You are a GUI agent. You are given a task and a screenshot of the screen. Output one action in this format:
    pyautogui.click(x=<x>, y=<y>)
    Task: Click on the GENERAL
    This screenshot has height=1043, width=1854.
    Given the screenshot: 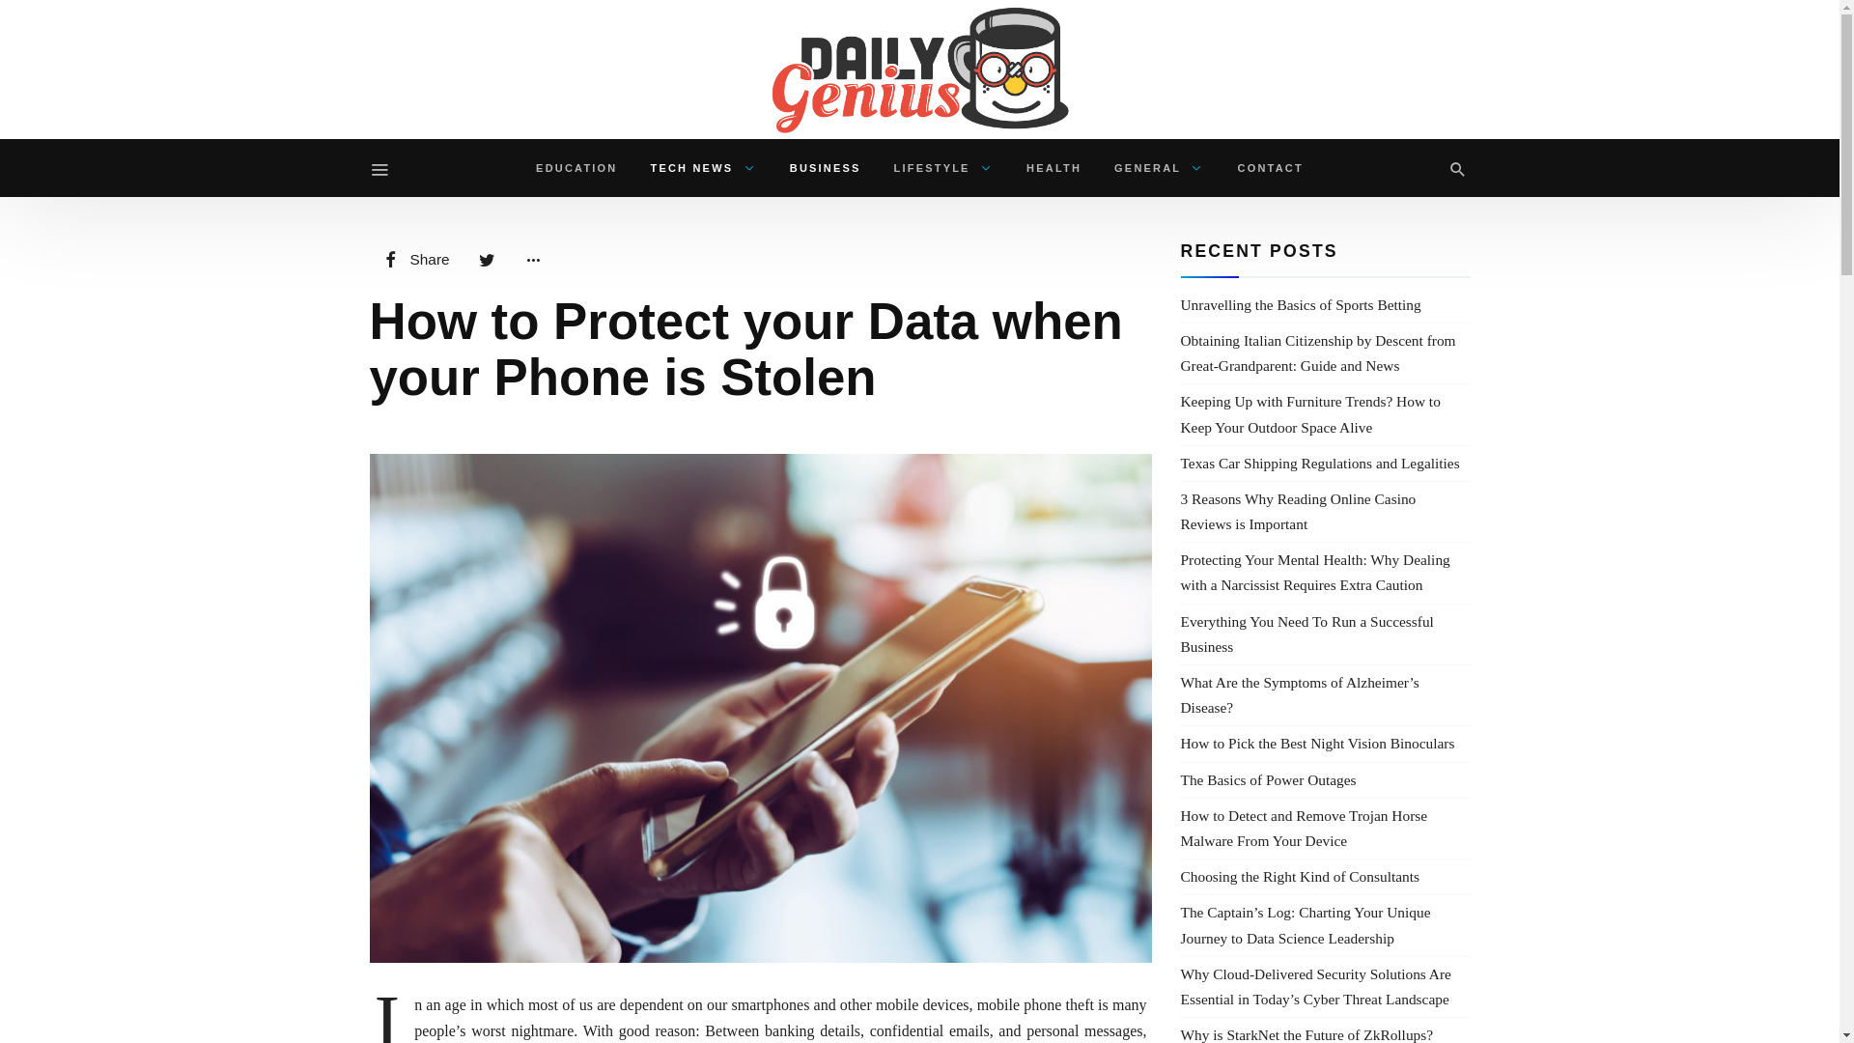 What is the action you would take?
    pyautogui.click(x=1159, y=168)
    